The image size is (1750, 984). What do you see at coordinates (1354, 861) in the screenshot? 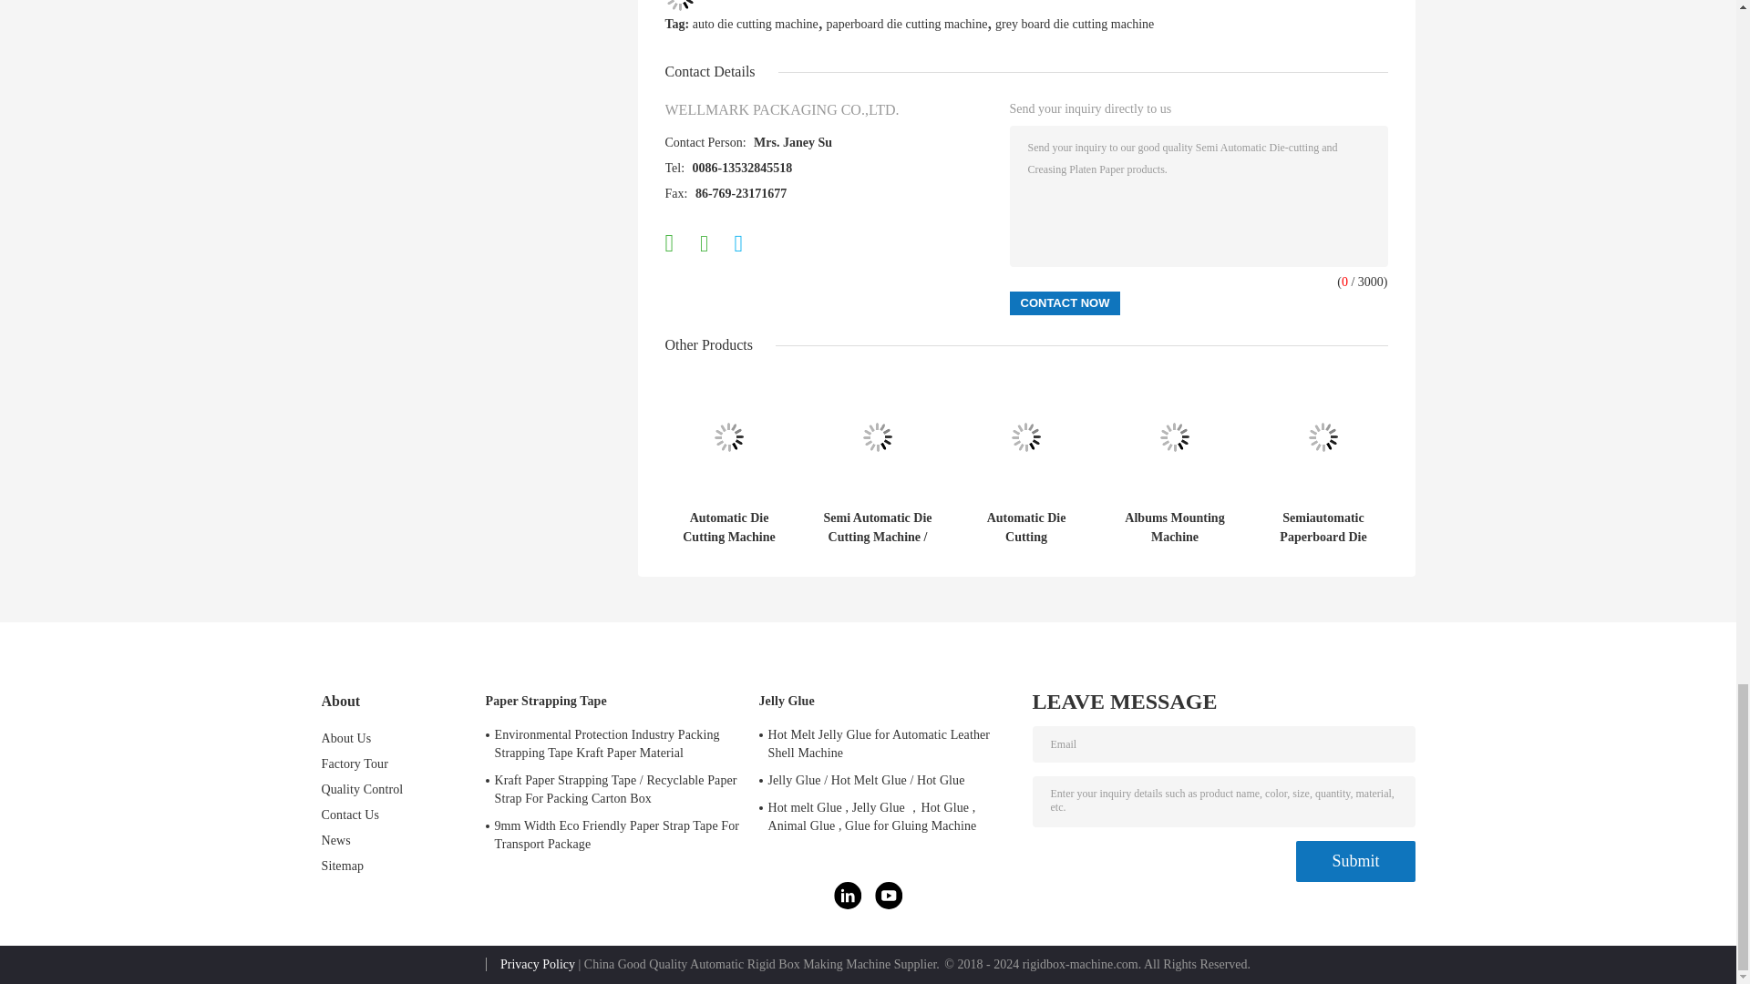
I see `Submit` at bounding box center [1354, 861].